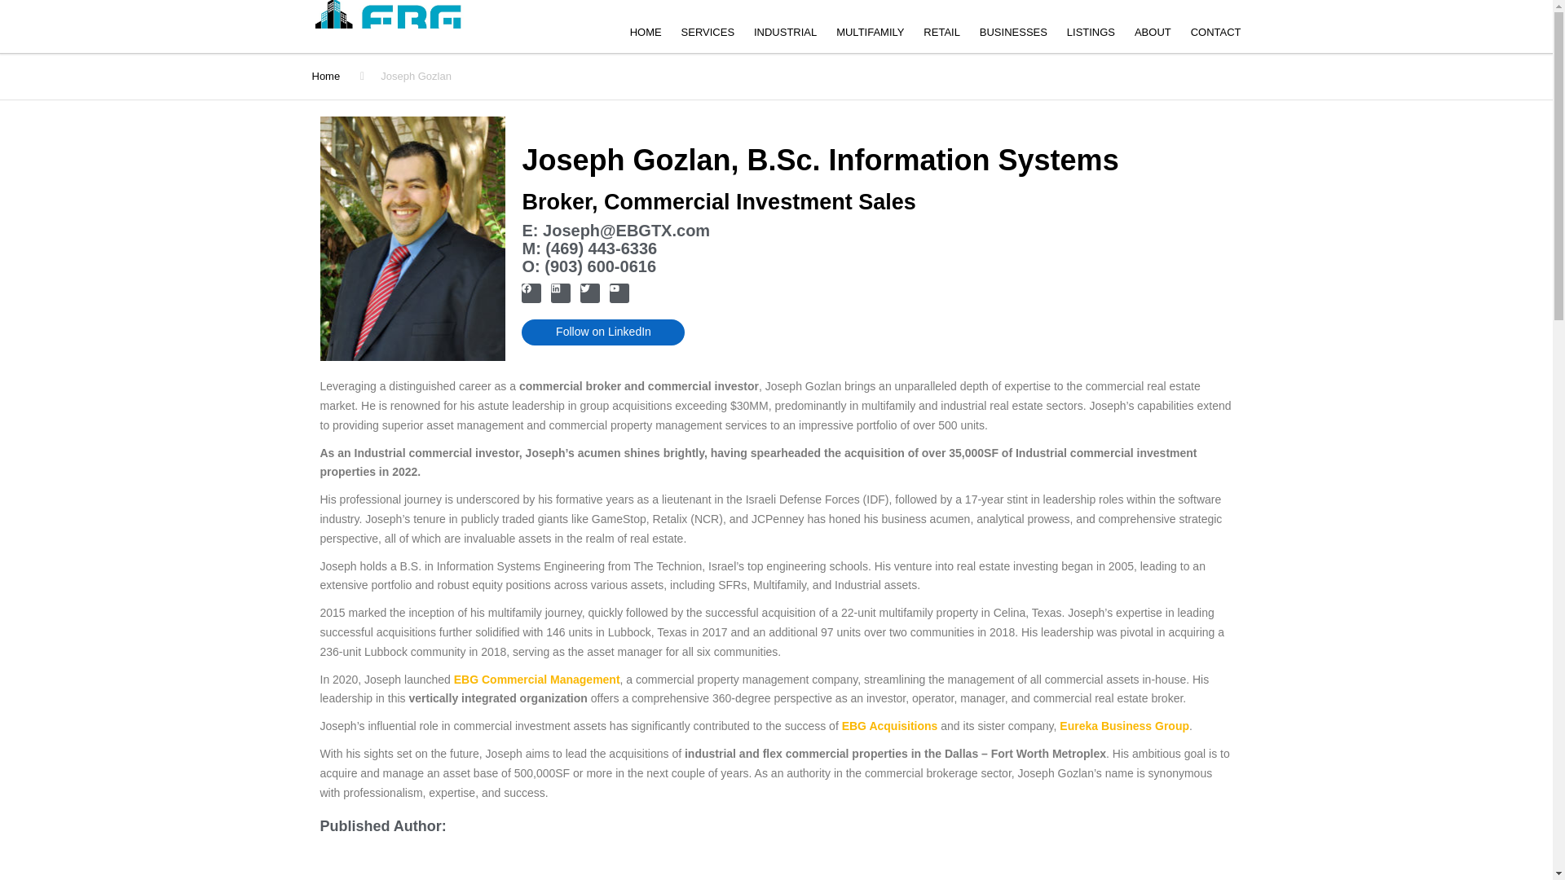  I want to click on Eureka Business Group - Commercial Real Estate Brokers, so click(458, 667).